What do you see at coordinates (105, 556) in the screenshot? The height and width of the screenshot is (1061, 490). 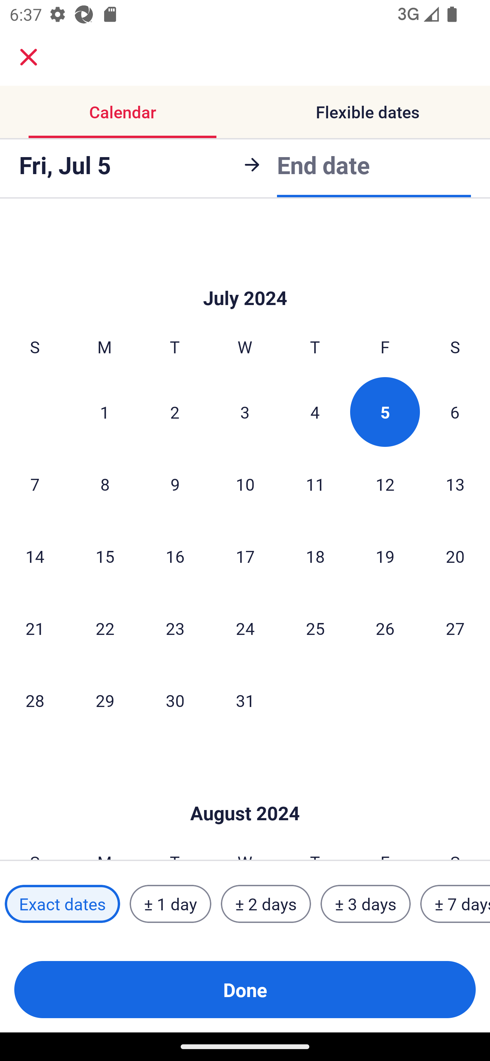 I see `15 Monday, July 15, 2024` at bounding box center [105, 556].